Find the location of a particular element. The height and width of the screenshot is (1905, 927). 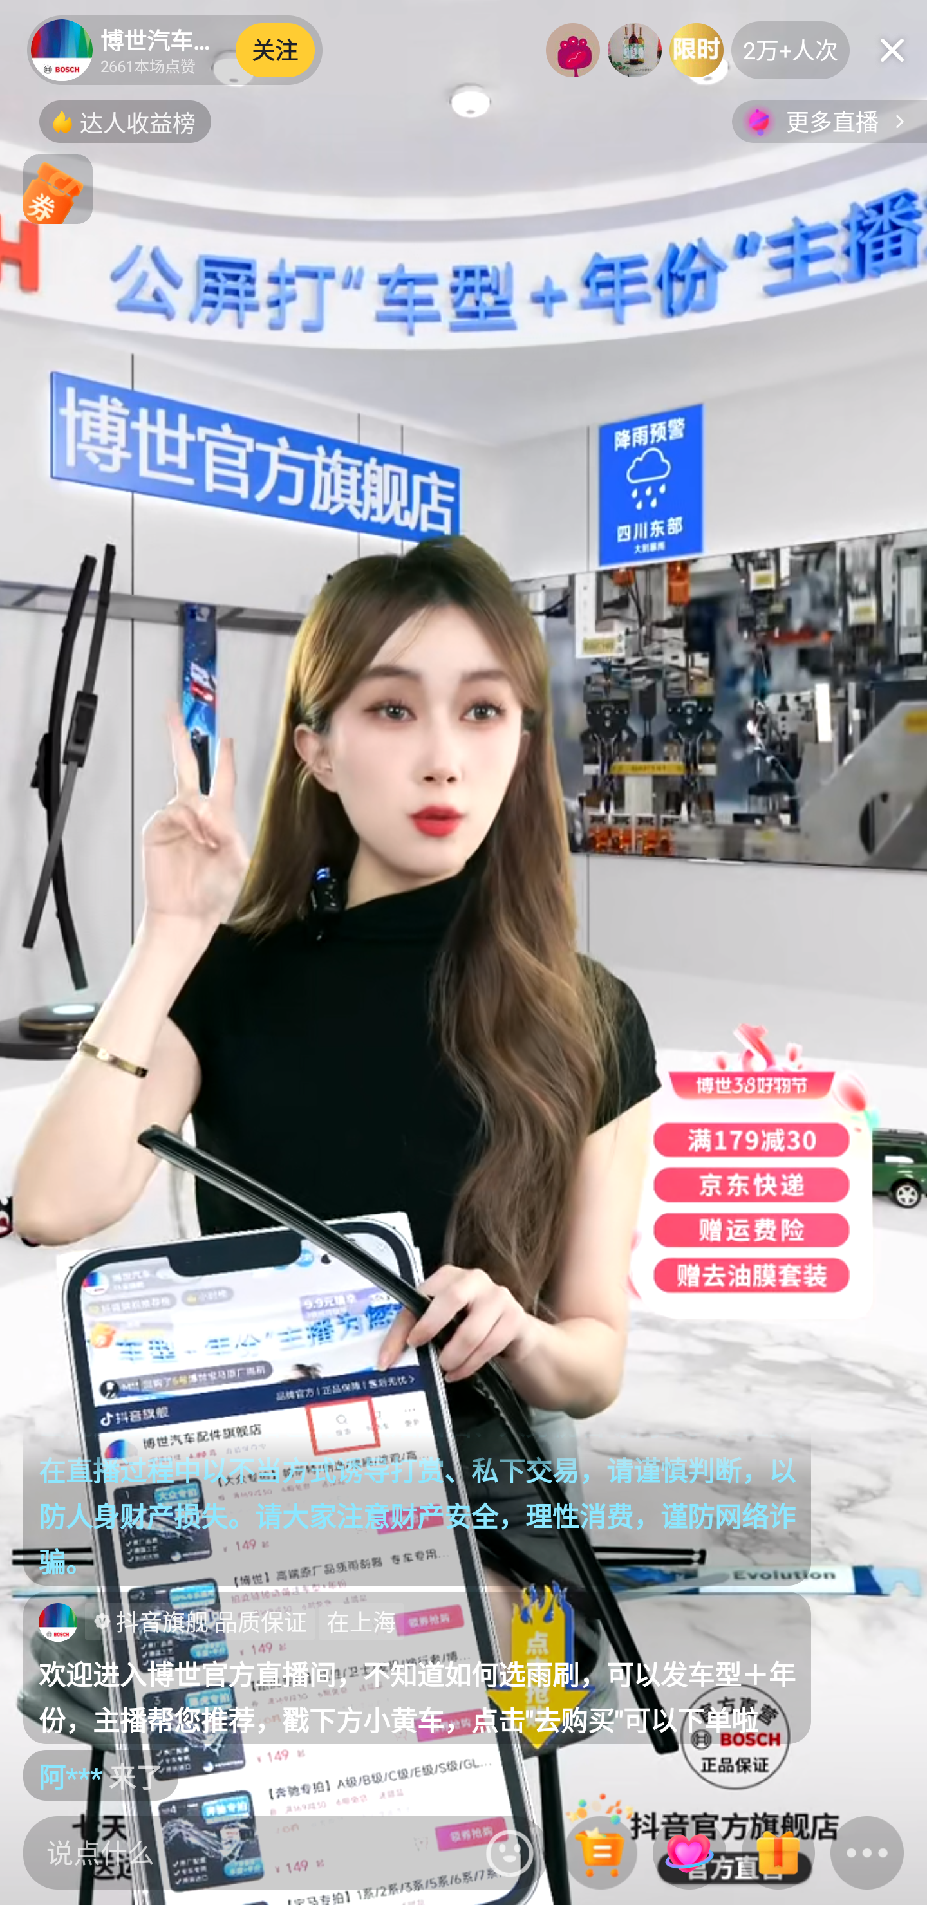

榜三 绿*** is located at coordinates (697, 50).